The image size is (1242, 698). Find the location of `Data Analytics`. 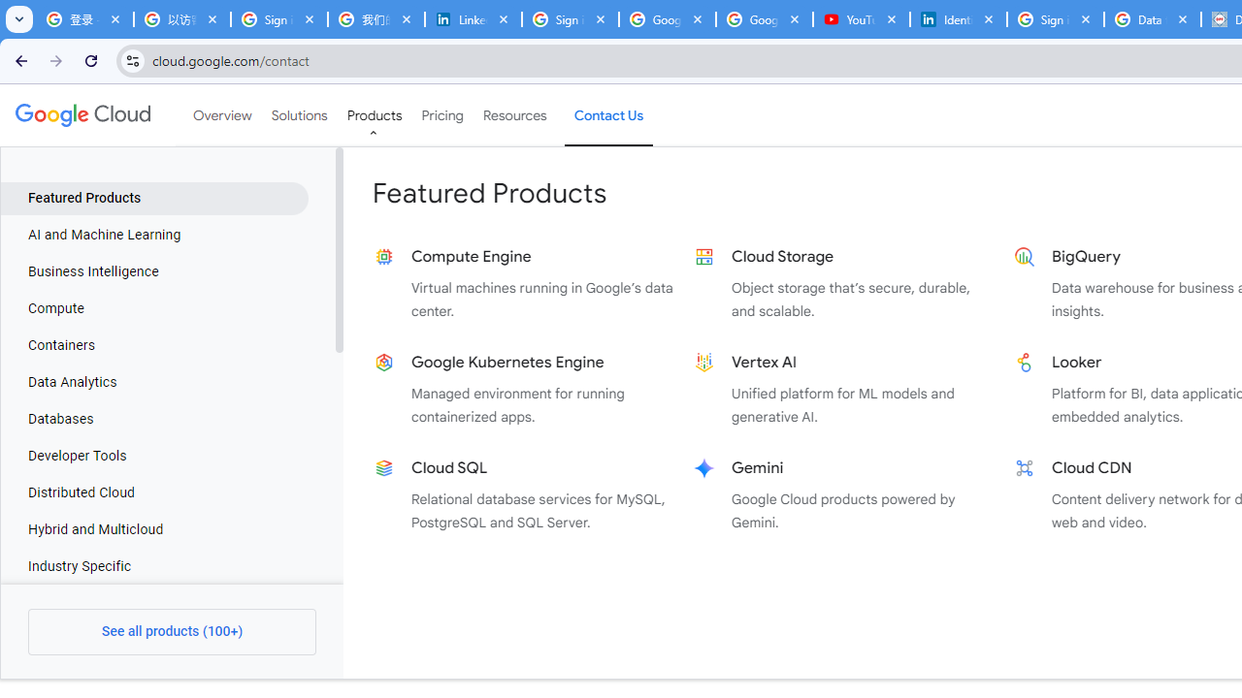

Data Analytics is located at coordinates (154, 382).